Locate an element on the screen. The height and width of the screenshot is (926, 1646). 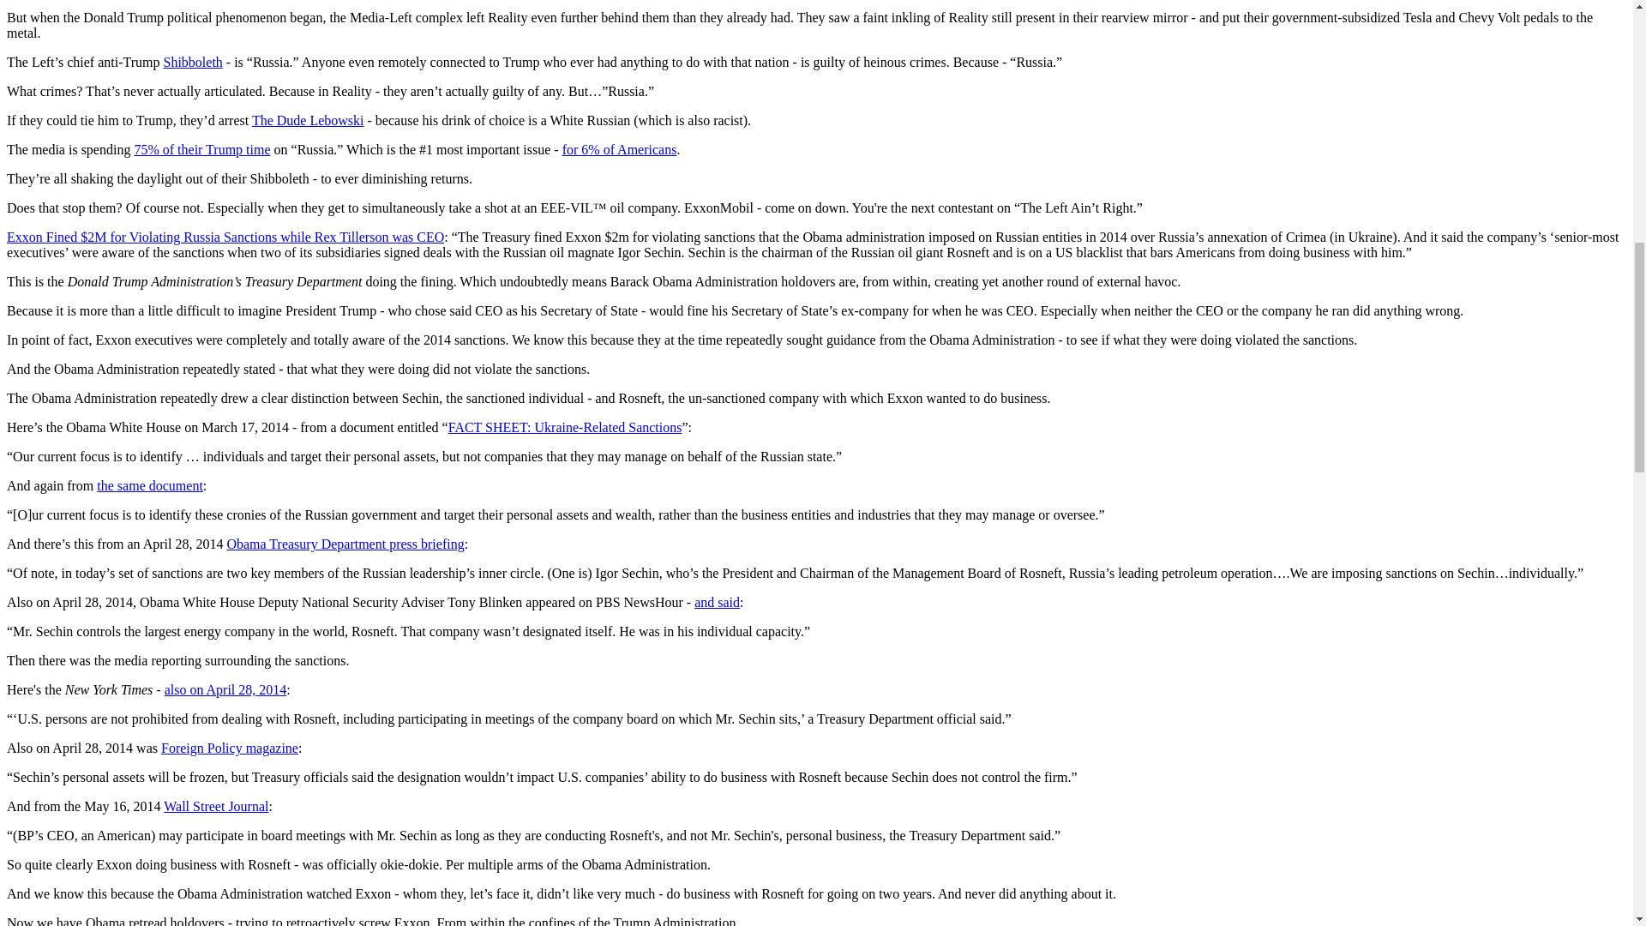
Wall Street Journal is located at coordinates (215, 806).